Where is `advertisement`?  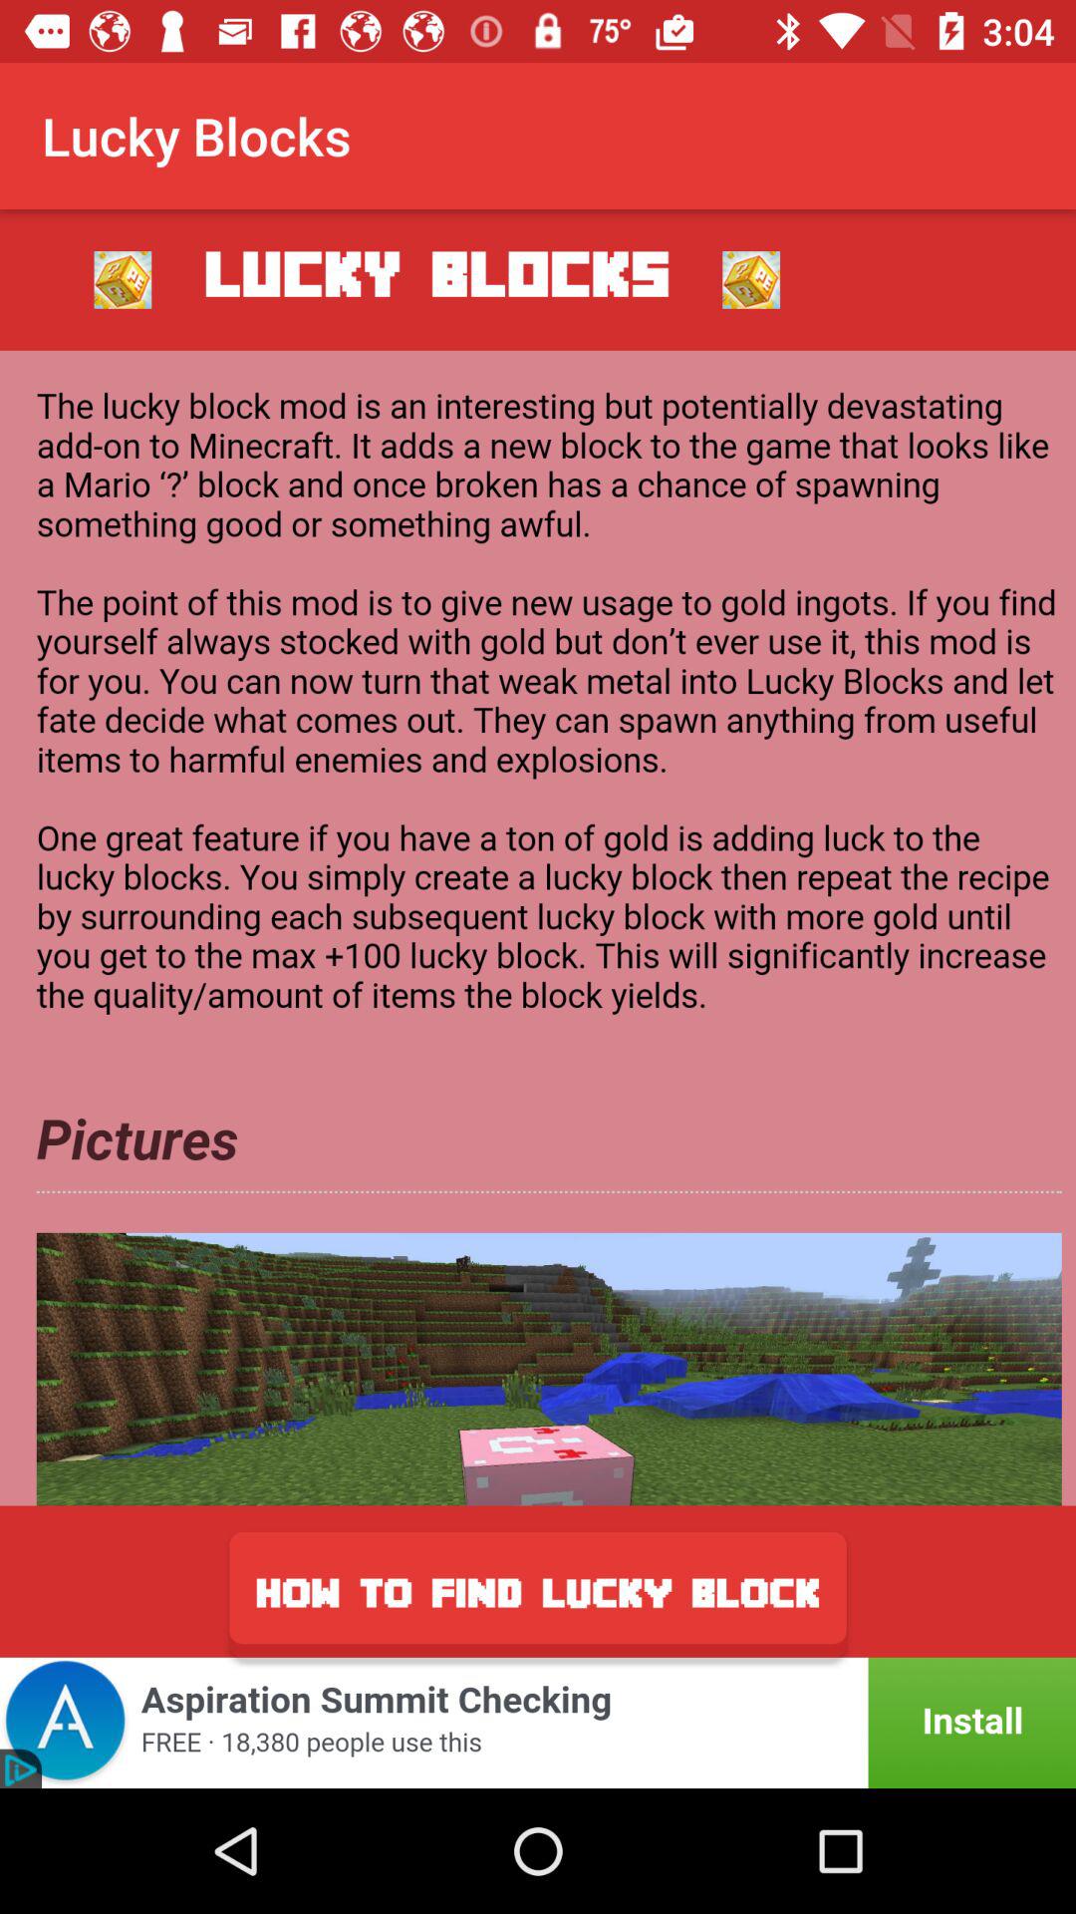
advertisement is located at coordinates (538, 927).